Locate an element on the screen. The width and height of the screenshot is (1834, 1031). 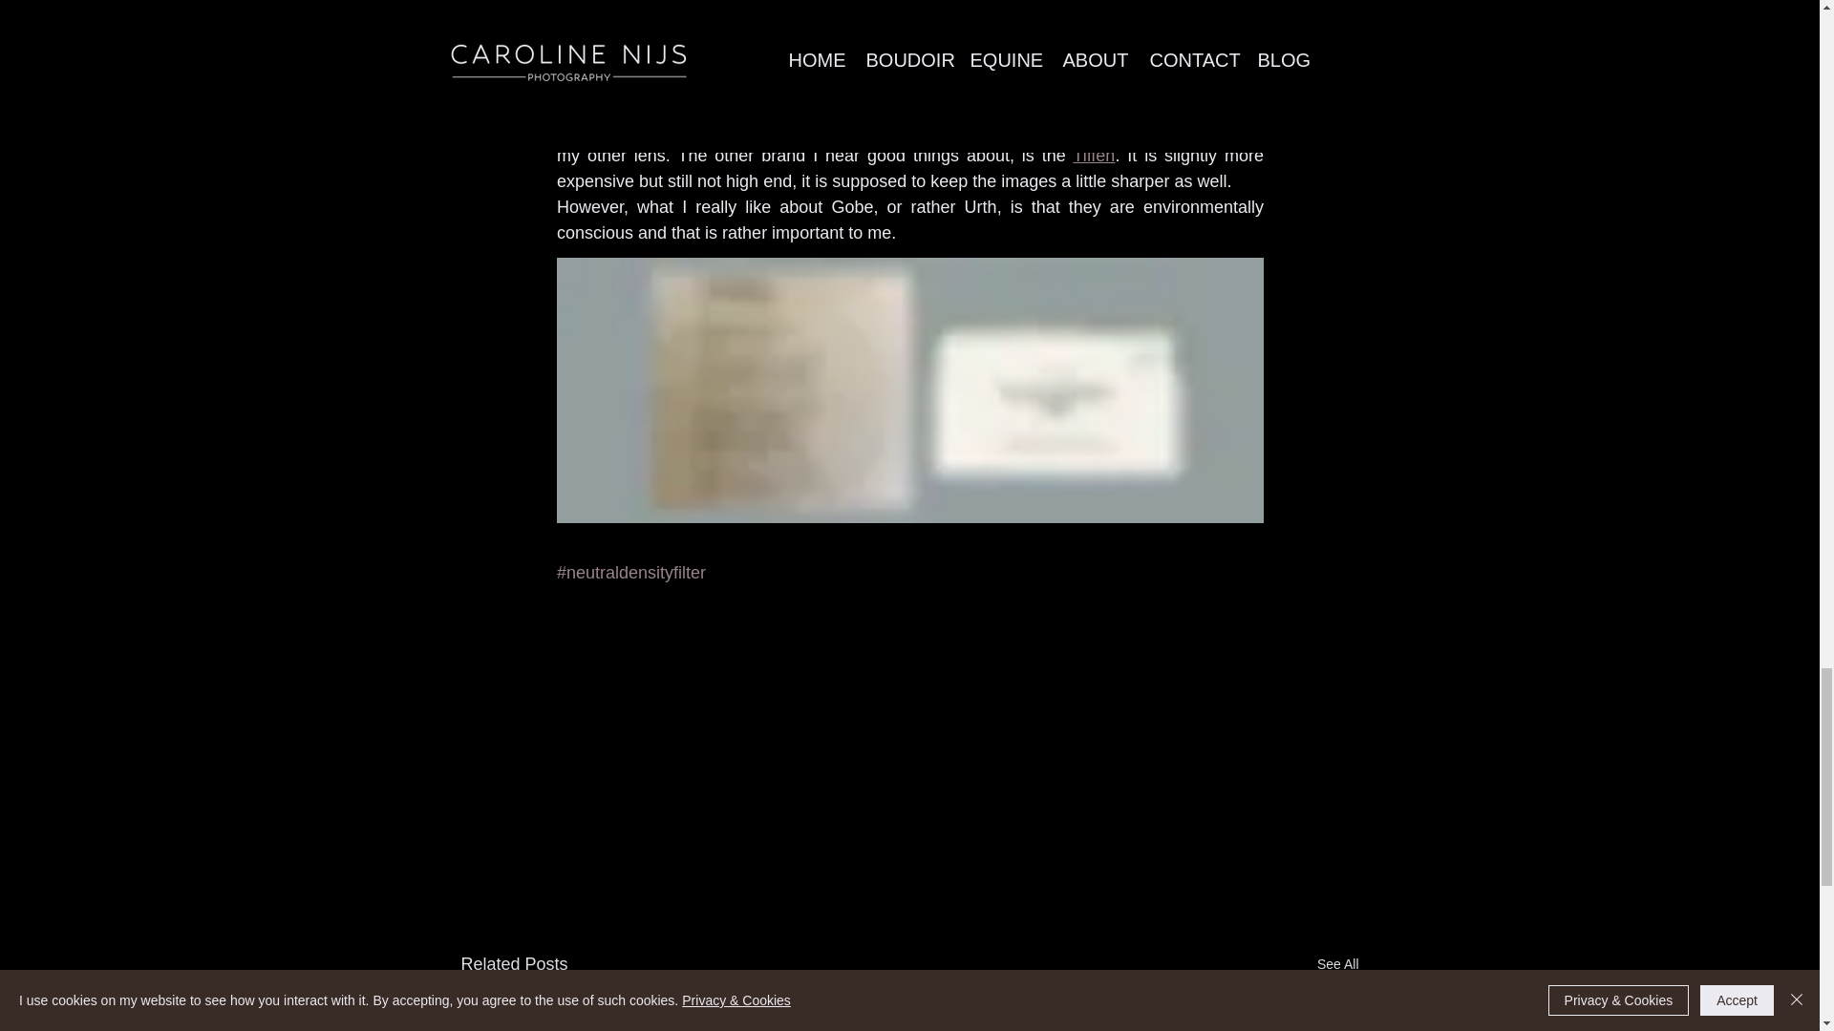
Tiffen is located at coordinates (1094, 155).